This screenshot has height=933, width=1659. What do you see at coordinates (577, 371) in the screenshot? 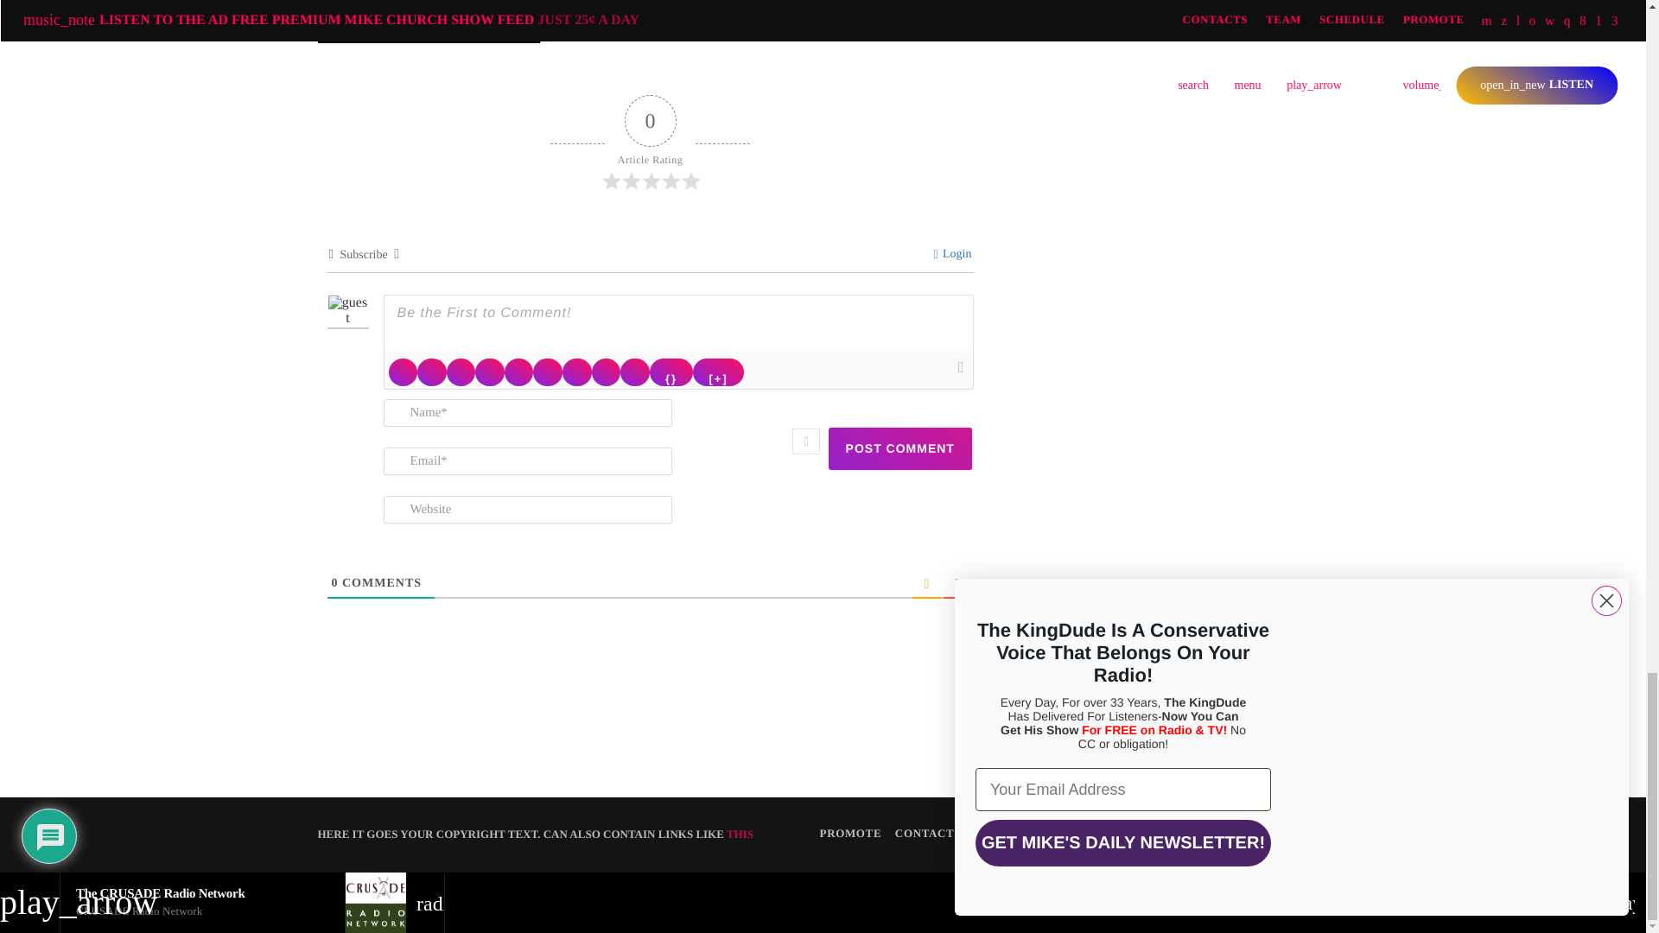
I see `Blockquote` at bounding box center [577, 371].